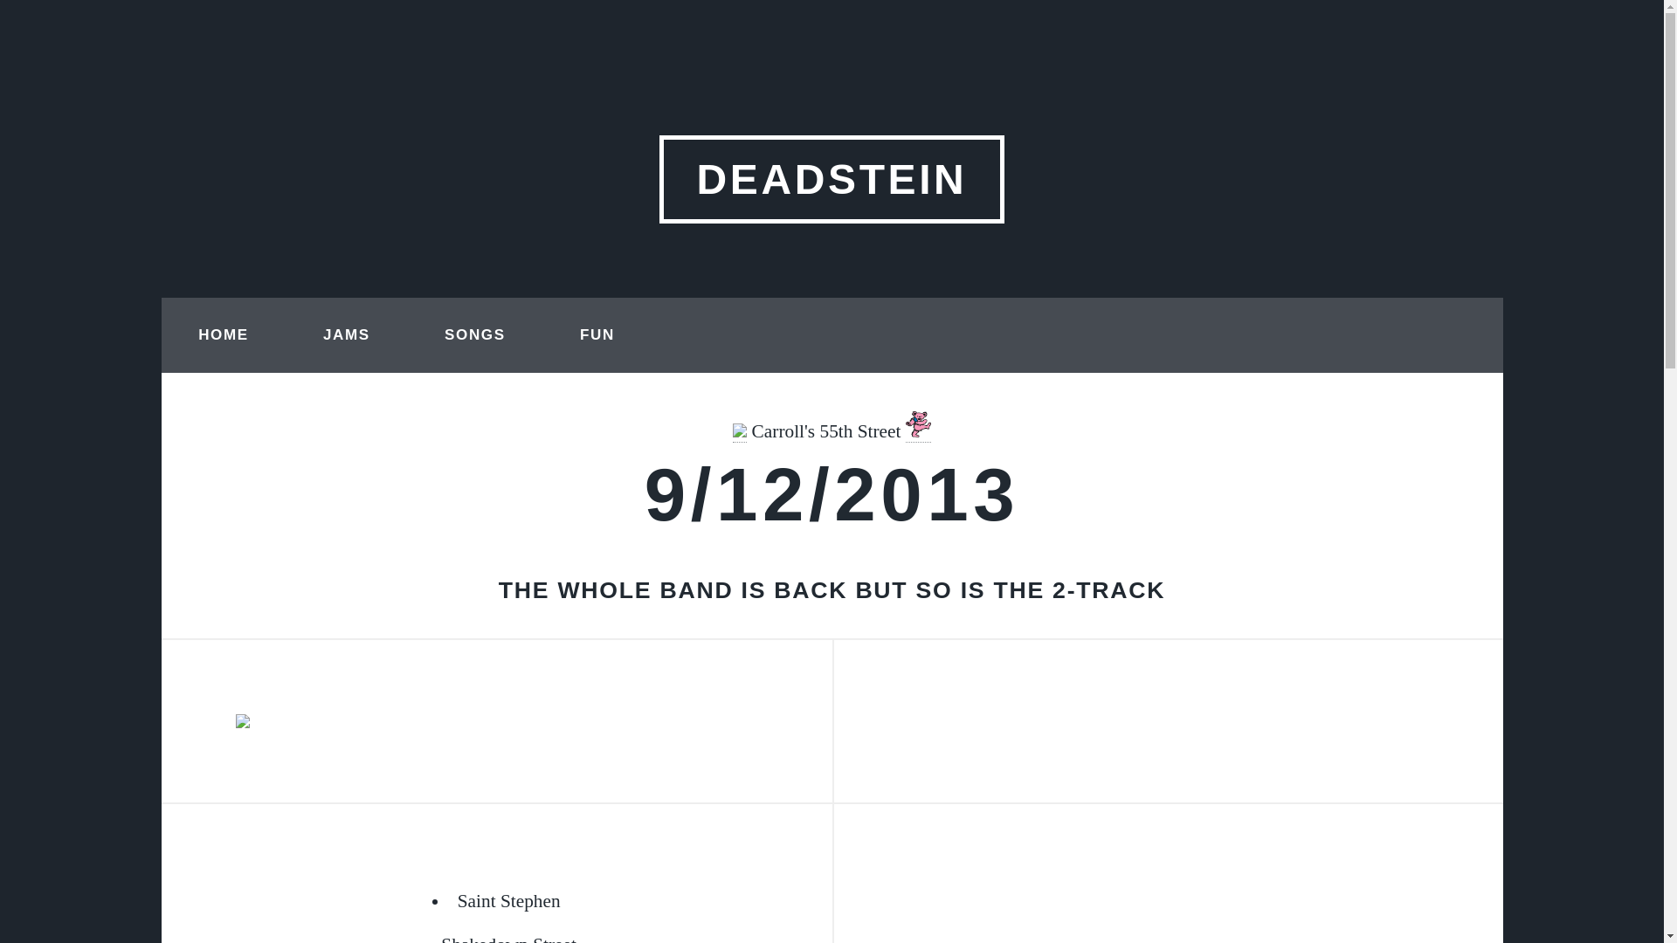  What do you see at coordinates (597, 335) in the screenshot?
I see `FUN` at bounding box center [597, 335].